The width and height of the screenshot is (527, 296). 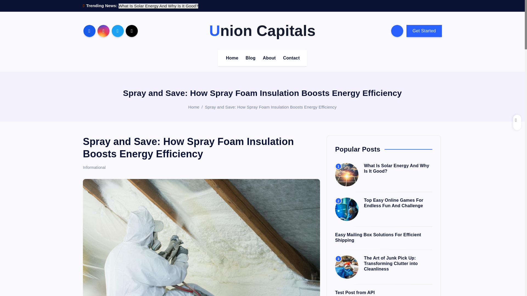 I want to click on Union Capitals, so click(x=262, y=31).